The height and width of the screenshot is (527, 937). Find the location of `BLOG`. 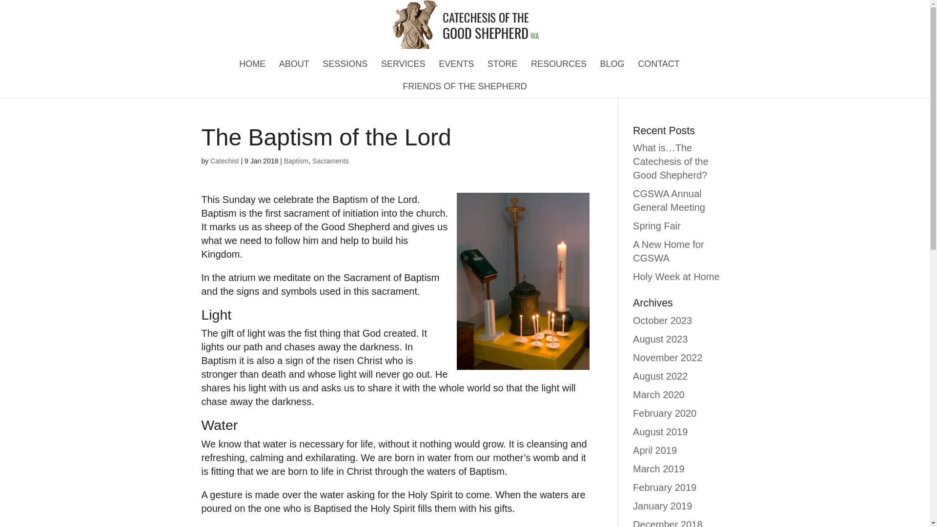

BLOG is located at coordinates (612, 64).